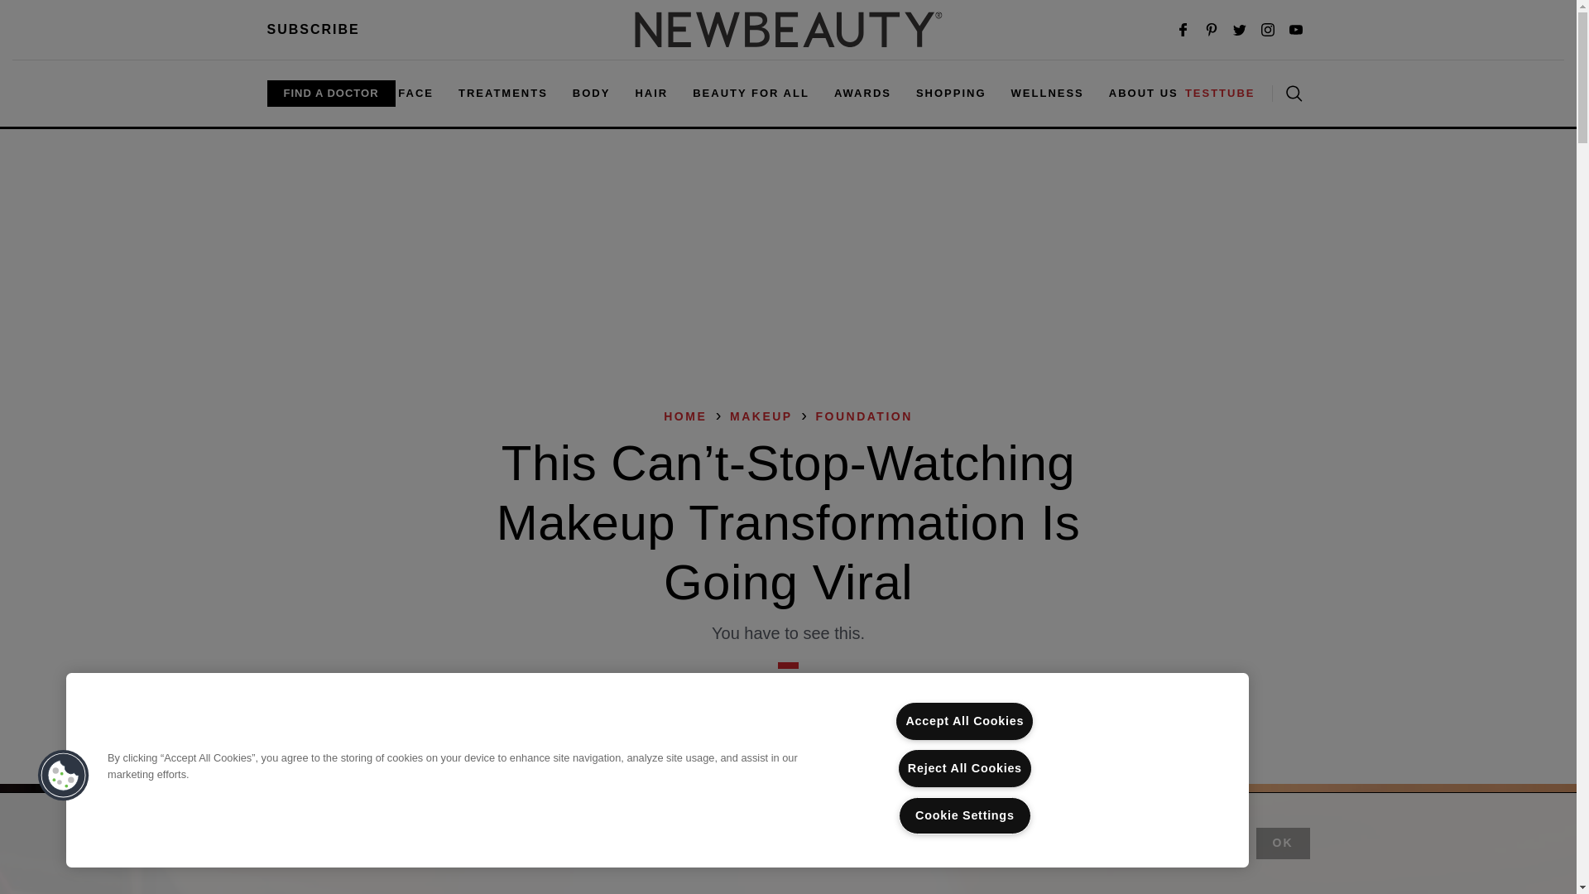 Image resolution: width=1589 pixels, height=894 pixels. What do you see at coordinates (63, 776) in the screenshot?
I see `Cookies Button` at bounding box center [63, 776].